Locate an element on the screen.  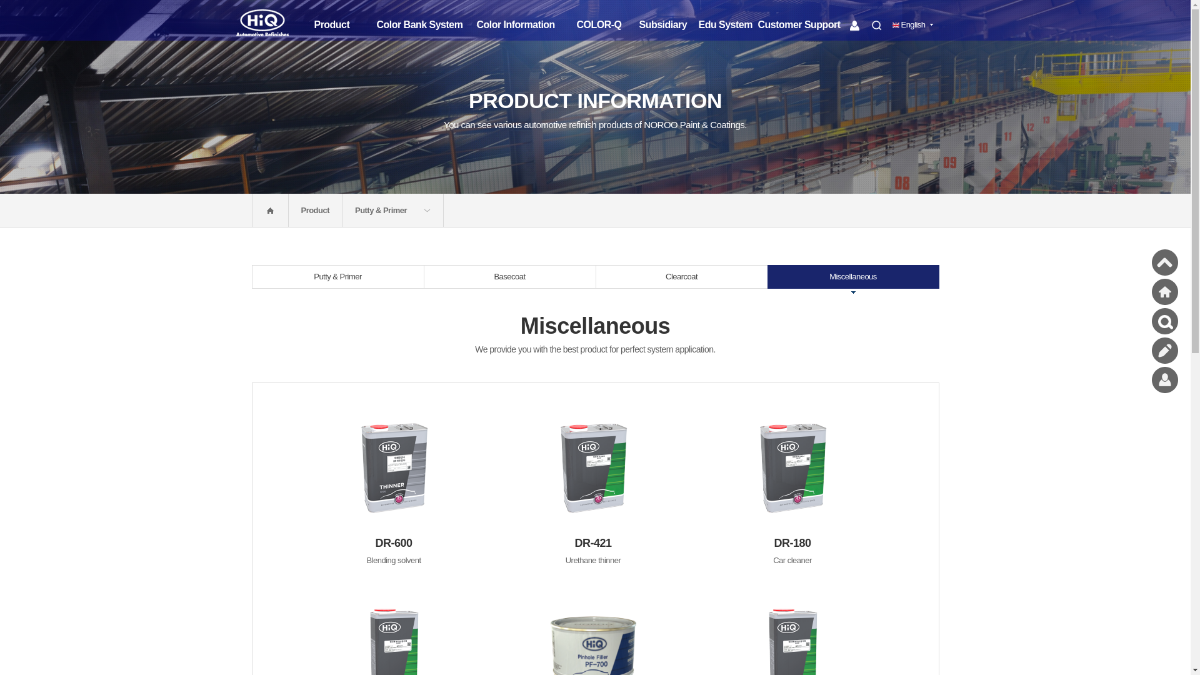
Color Information is located at coordinates (526, 20).